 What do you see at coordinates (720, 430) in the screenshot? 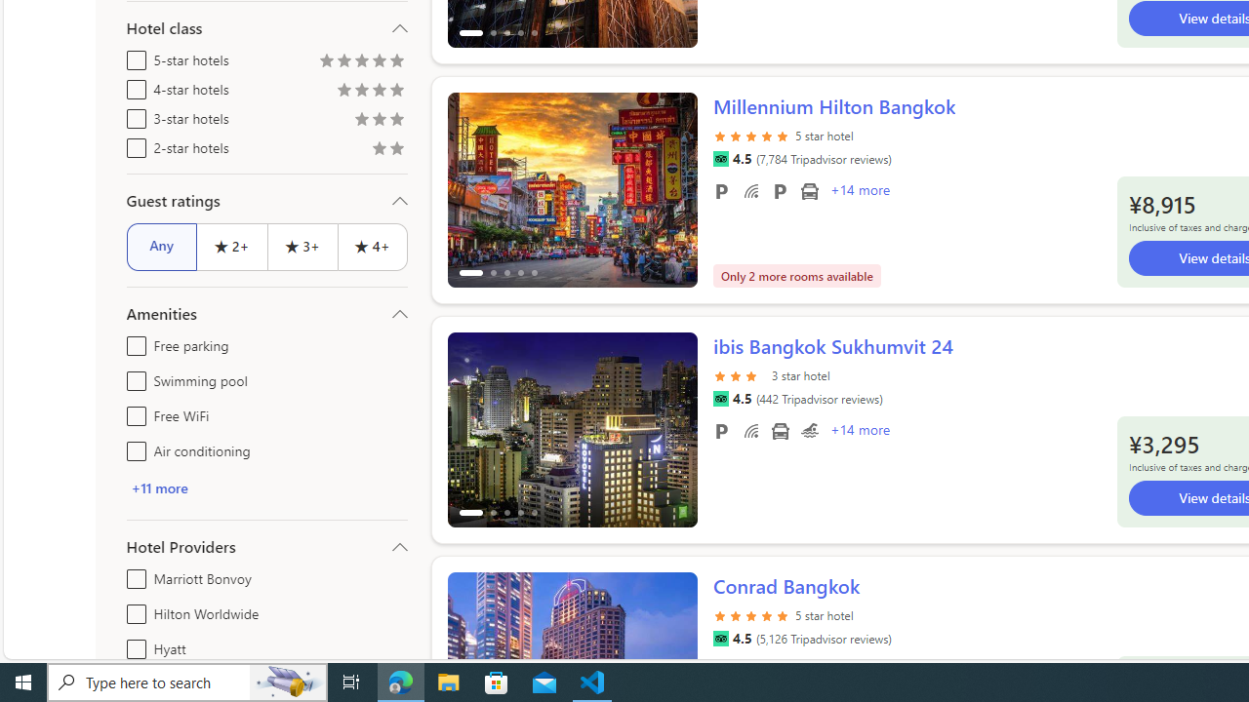
I see `Free parking` at bounding box center [720, 430].